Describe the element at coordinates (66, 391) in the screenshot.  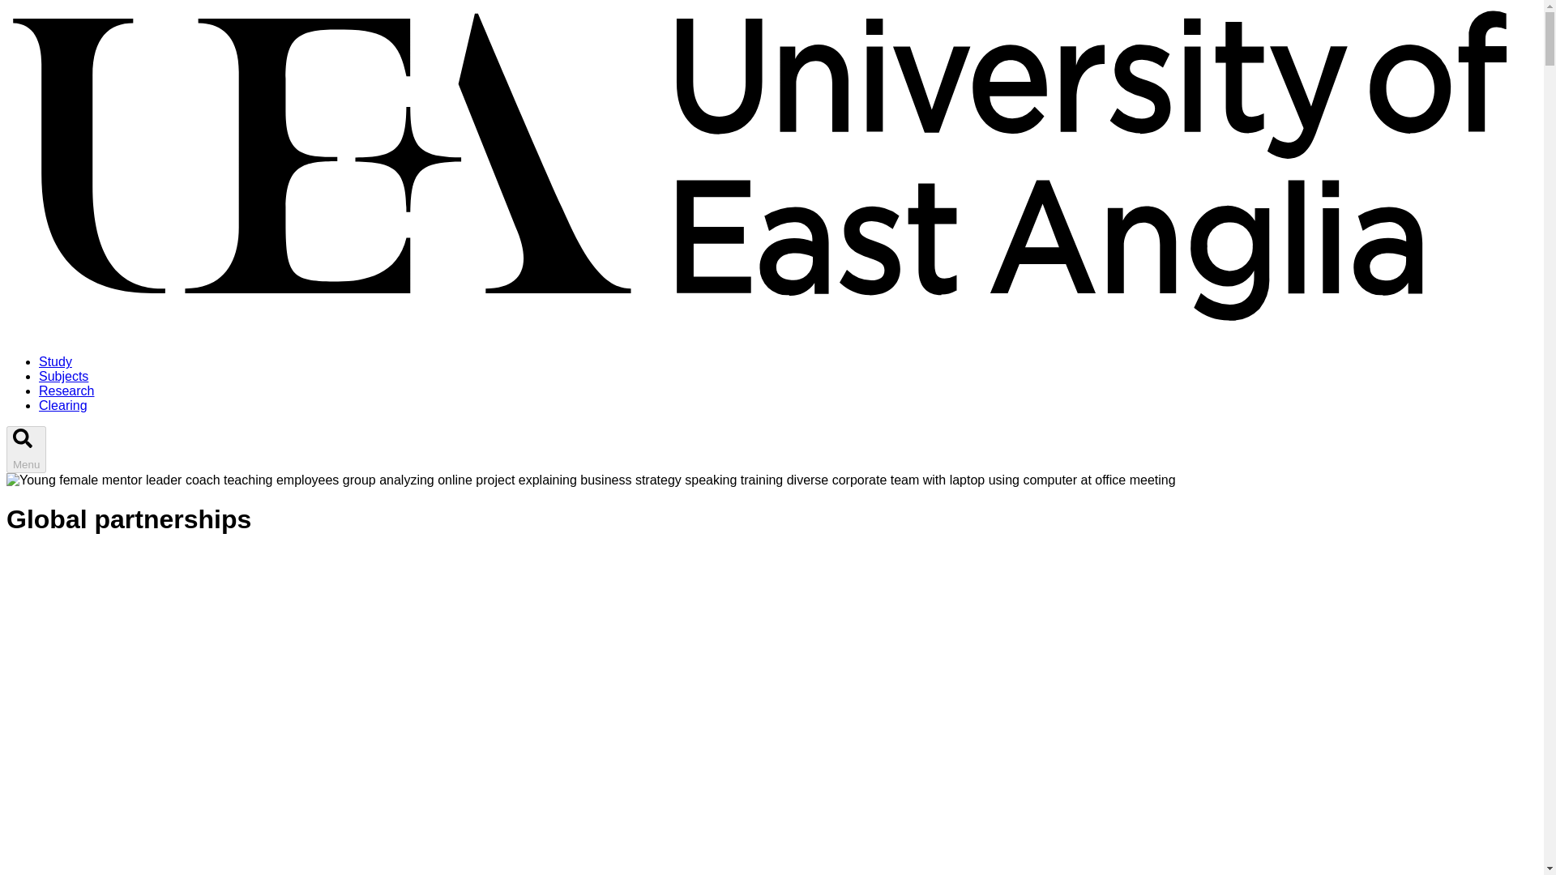
I see `Research` at that location.